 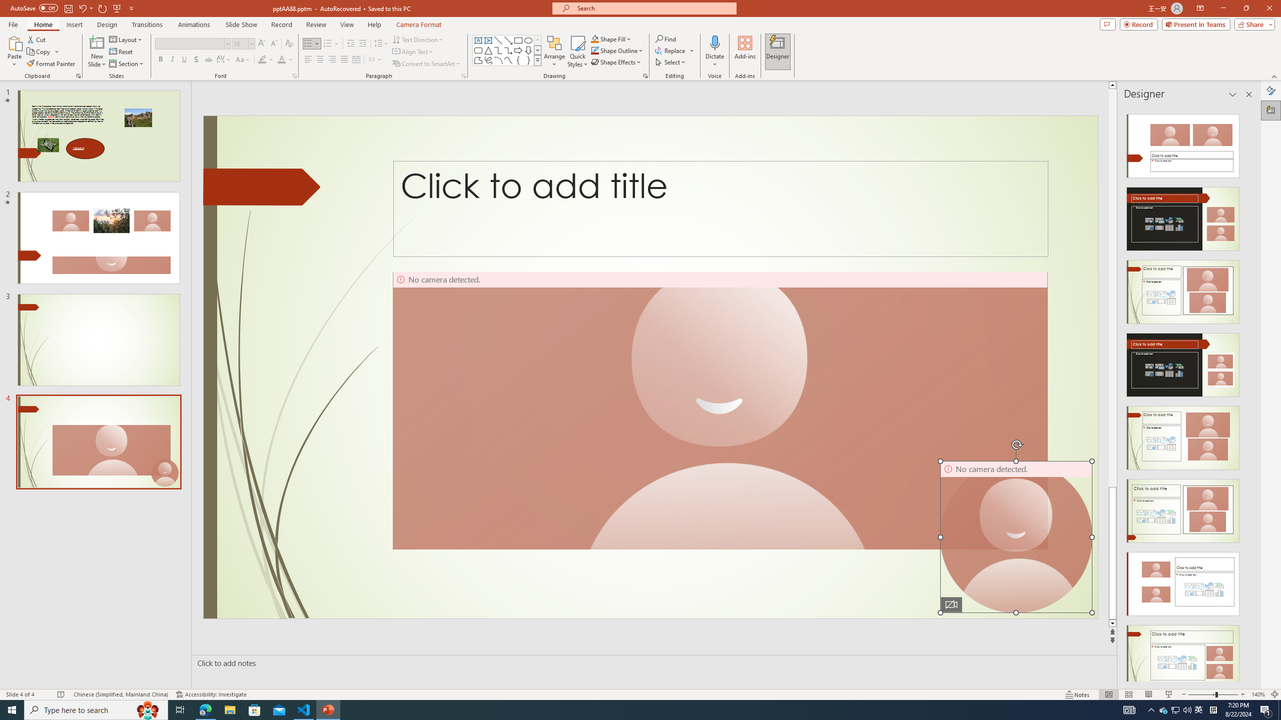 What do you see at coordinates (316, 24) in the screenshot?
I see `Review` at bounding box center [316, 24].